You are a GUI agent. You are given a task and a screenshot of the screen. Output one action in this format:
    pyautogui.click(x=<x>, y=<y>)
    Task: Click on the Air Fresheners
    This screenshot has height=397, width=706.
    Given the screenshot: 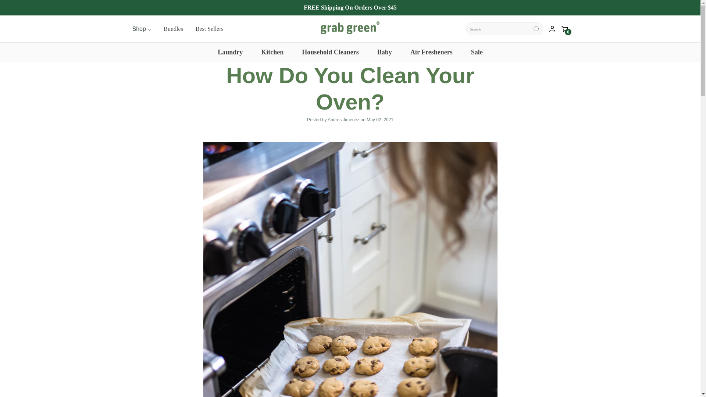 What is the action you would take?
    pyautogui.click(x=431, y=52)
    